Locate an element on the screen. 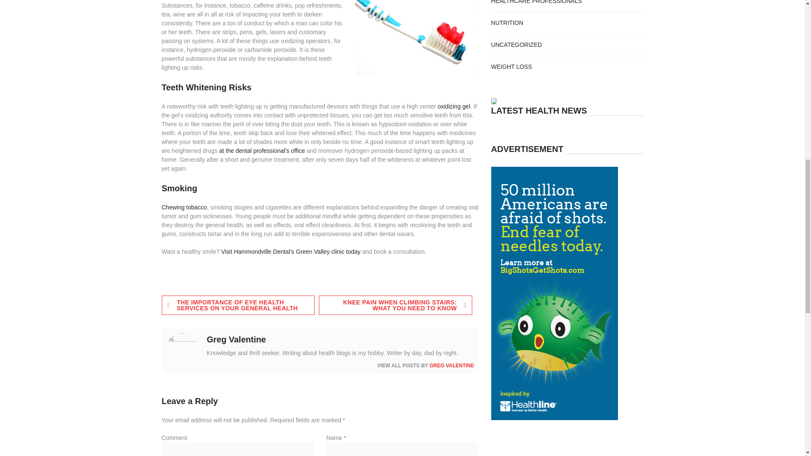  KNEE PAIN WHEN CLIMBING STAIRS: WHAT YOU NEED TO KNOW is located at coordinates (395, 305).